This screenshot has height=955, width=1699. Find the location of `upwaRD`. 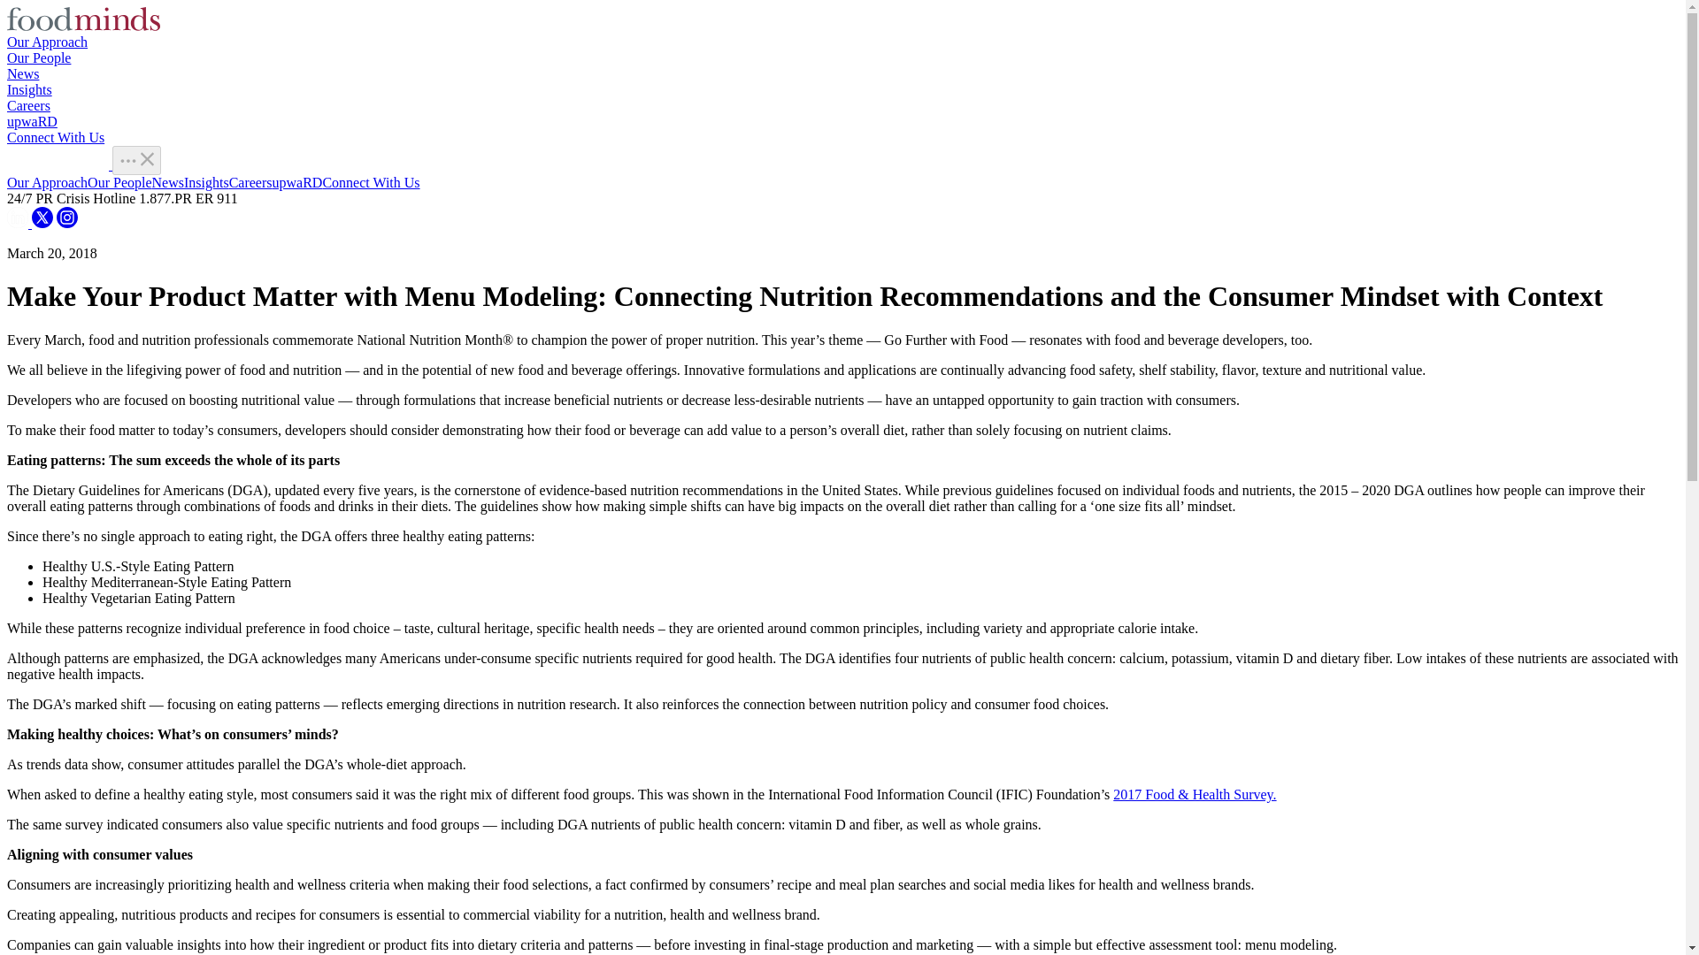

upwaRD is located at coordinates (32, 120).